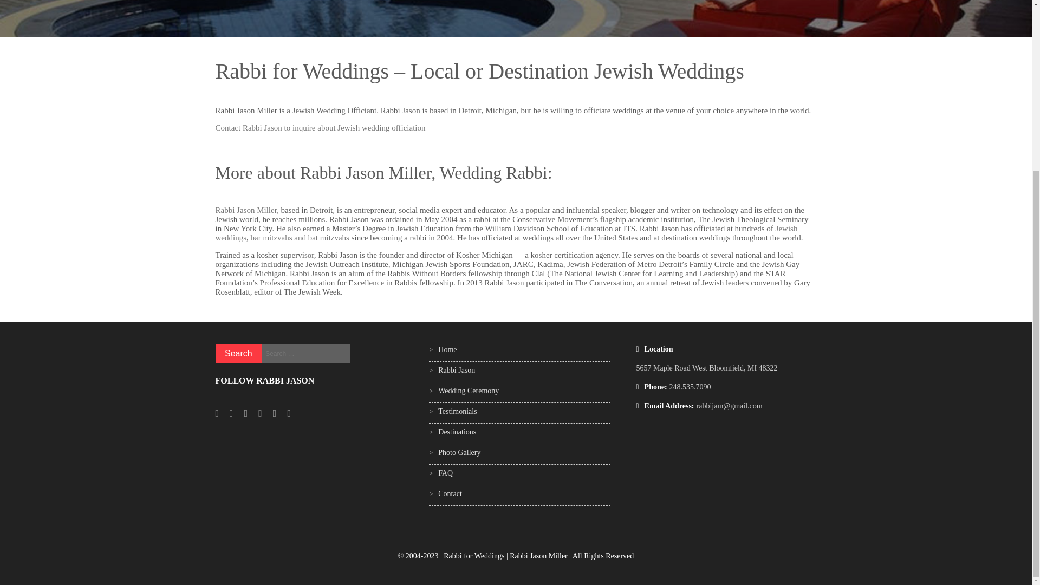 The image size is (1040, 585). What do you see at coordinates (457, 431) in the screenshot?
I see `Destinations` at bounding box center [457, 431].